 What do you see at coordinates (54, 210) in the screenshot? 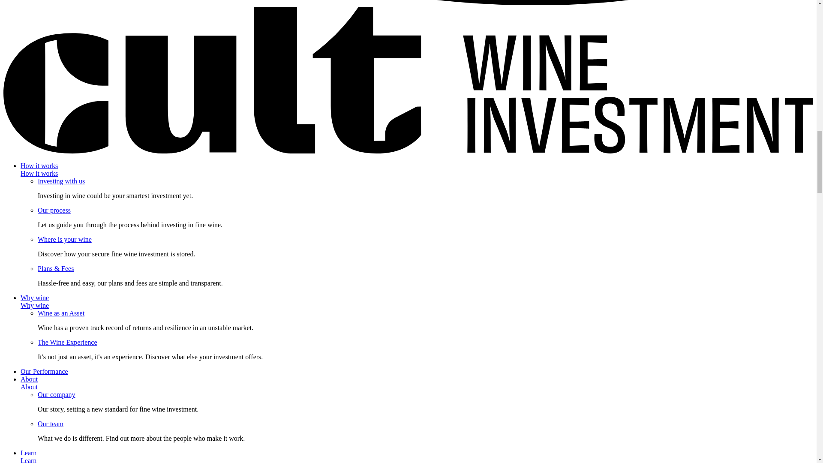
I see `Our process` at bounding box center [54, 210].